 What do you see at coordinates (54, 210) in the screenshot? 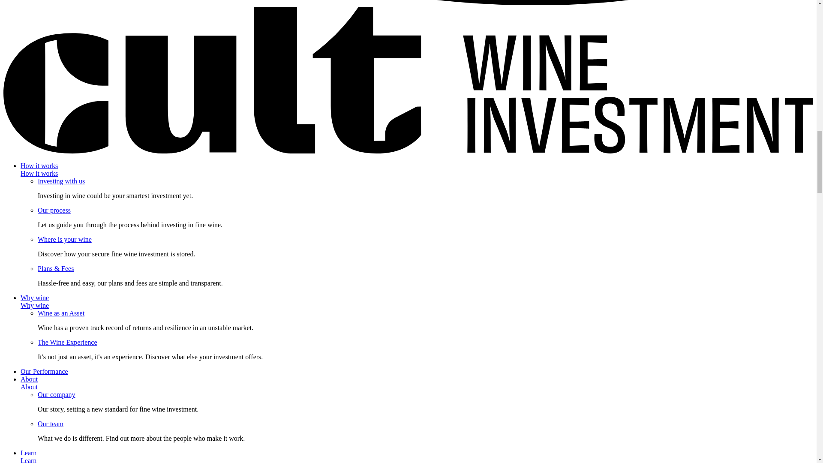
I see `Our process` at bounding box center [54, 210].